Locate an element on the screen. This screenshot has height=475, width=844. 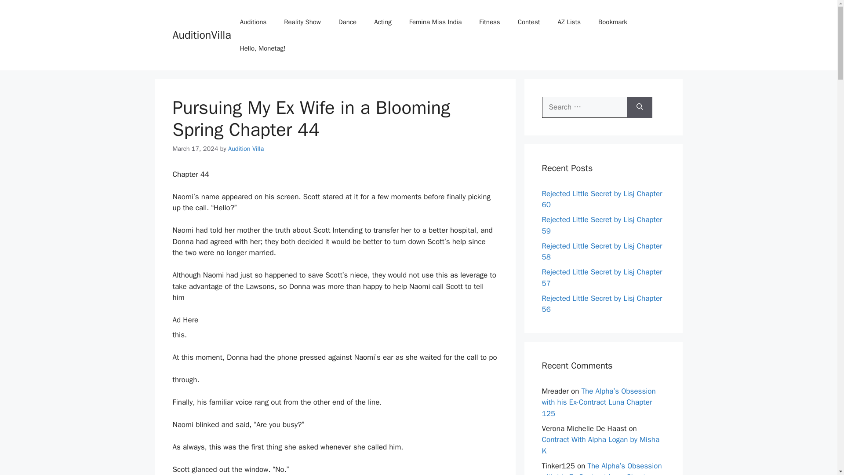
AZ Lists is located at coordinates (569, 22).